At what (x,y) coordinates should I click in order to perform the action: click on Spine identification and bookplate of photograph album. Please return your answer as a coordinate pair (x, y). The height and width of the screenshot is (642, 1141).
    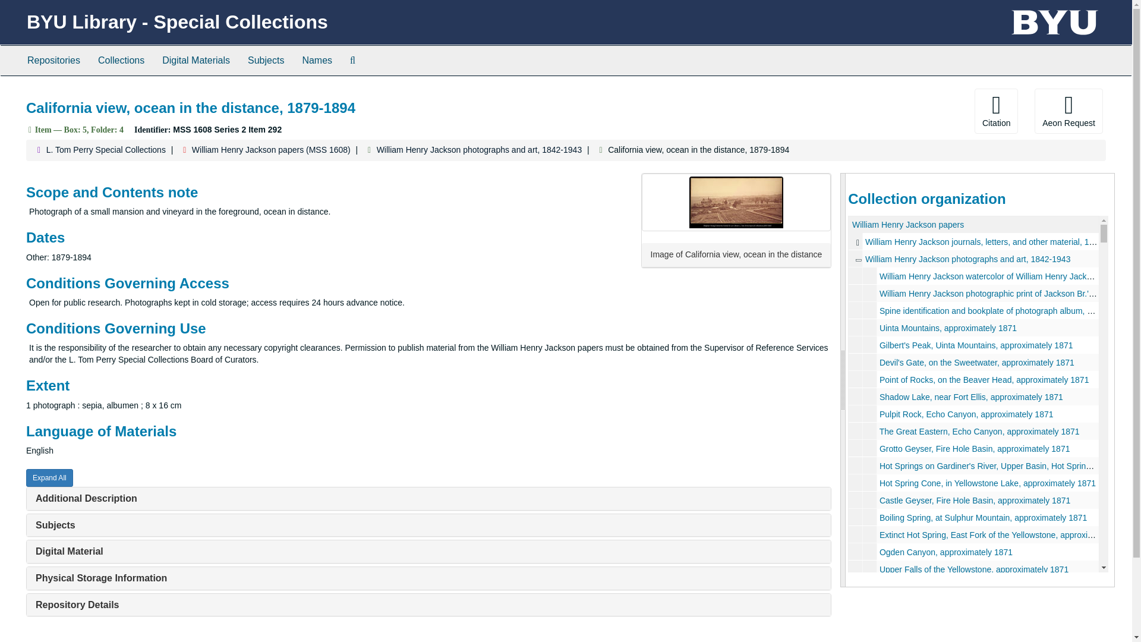
    Looking at the image, I should click on (973, 310).